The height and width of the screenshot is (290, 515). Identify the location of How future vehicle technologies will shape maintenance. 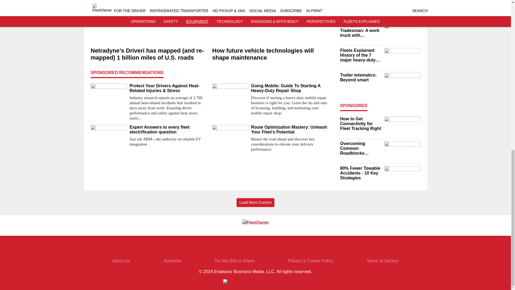
(270, 54).